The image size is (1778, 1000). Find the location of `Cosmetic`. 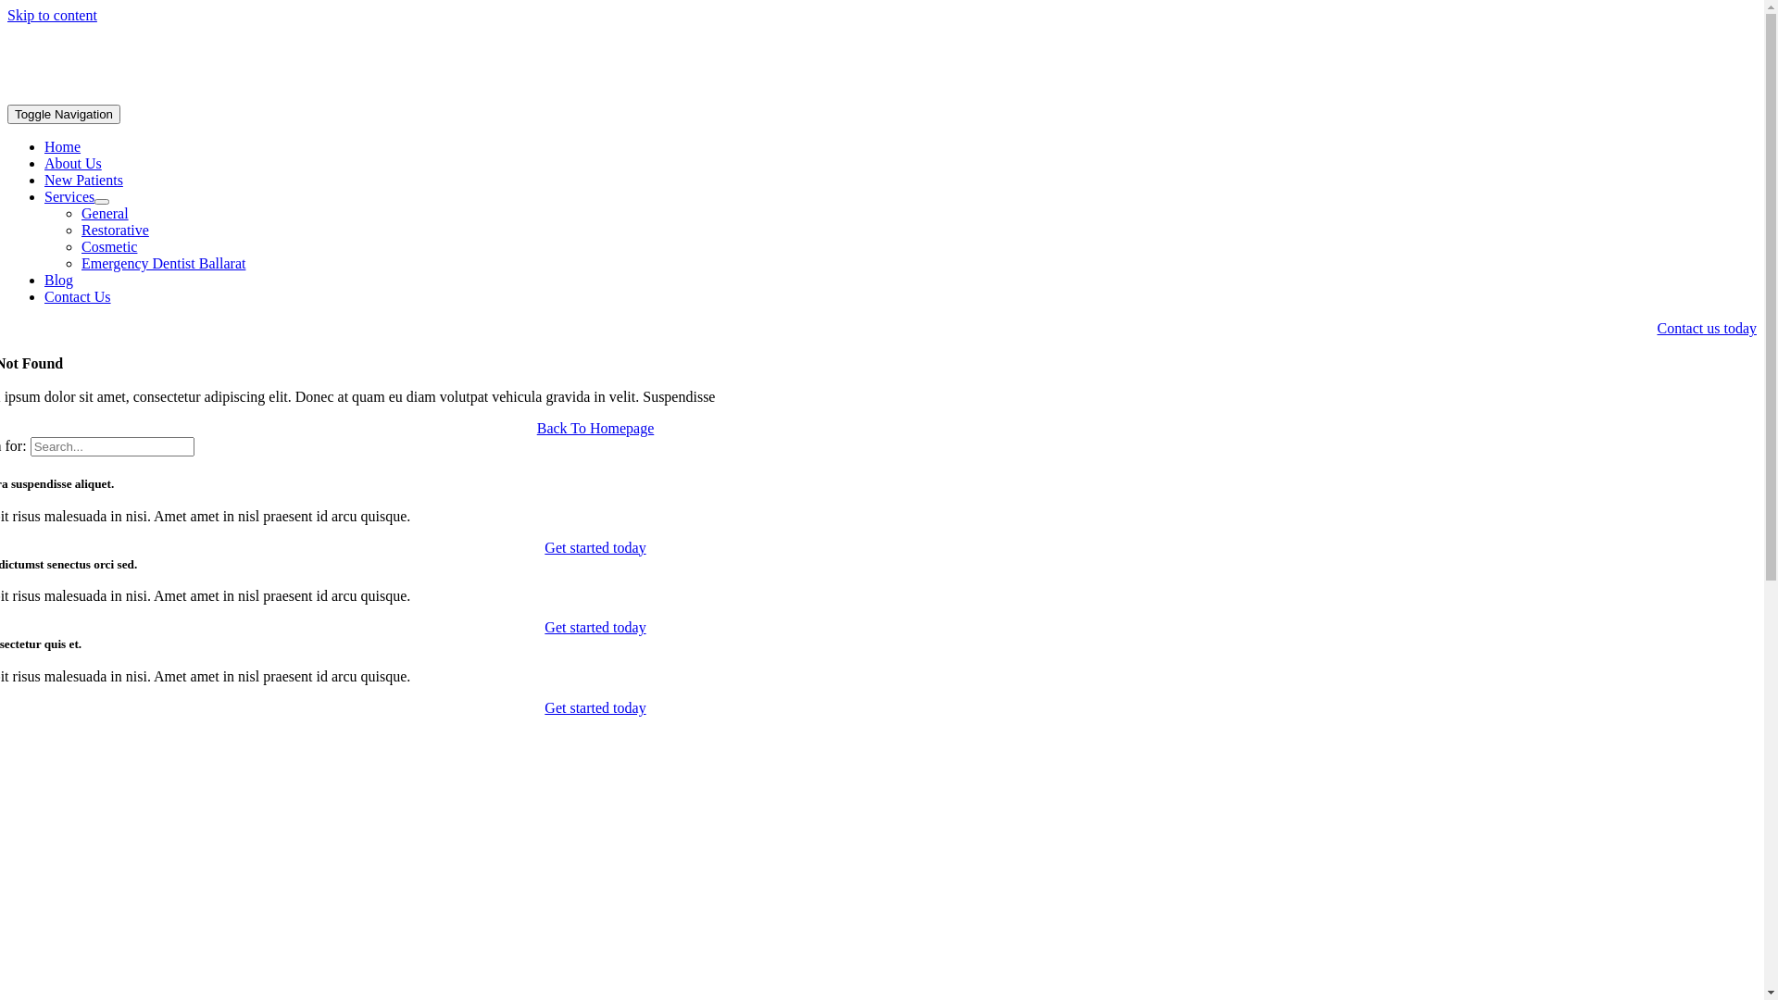

Cosmetic is located at coordinates (109, 246).